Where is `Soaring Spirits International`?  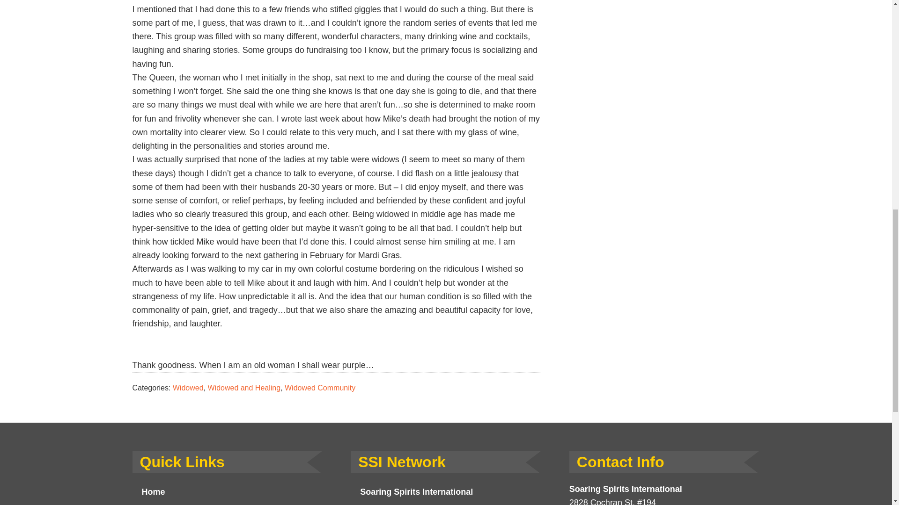 Soaring Spirits International is located at coordinates (446, 492).